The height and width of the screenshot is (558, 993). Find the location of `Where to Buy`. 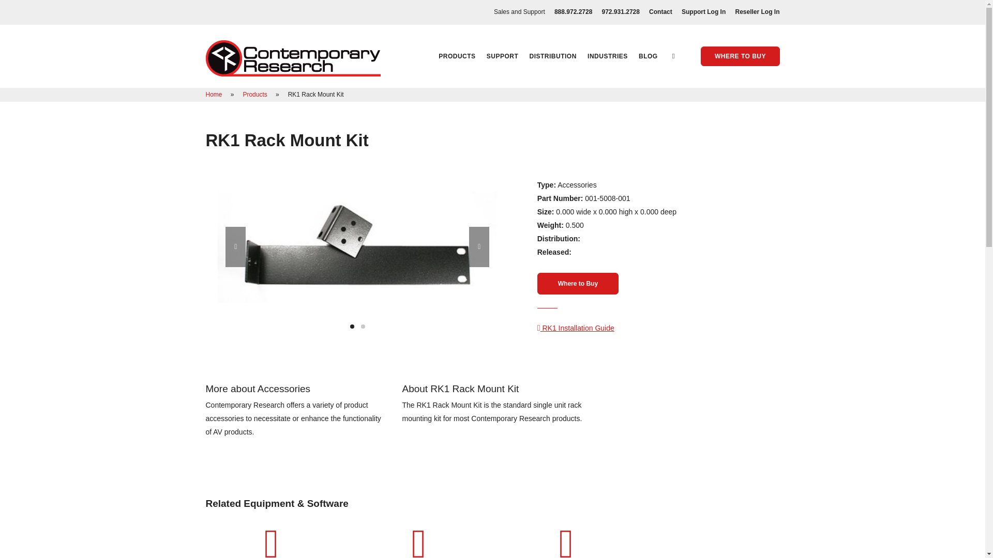

Where to Buy is located at coordinates (578, 284).